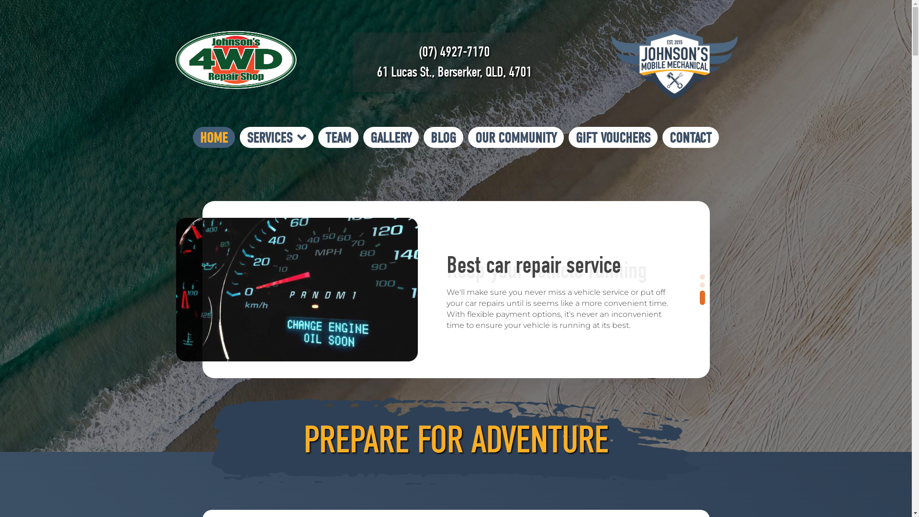  What do you see at coordinates (546, 270) in the screenshot?
I see `Keep your vehicle running` at bounding box center [546, 270].